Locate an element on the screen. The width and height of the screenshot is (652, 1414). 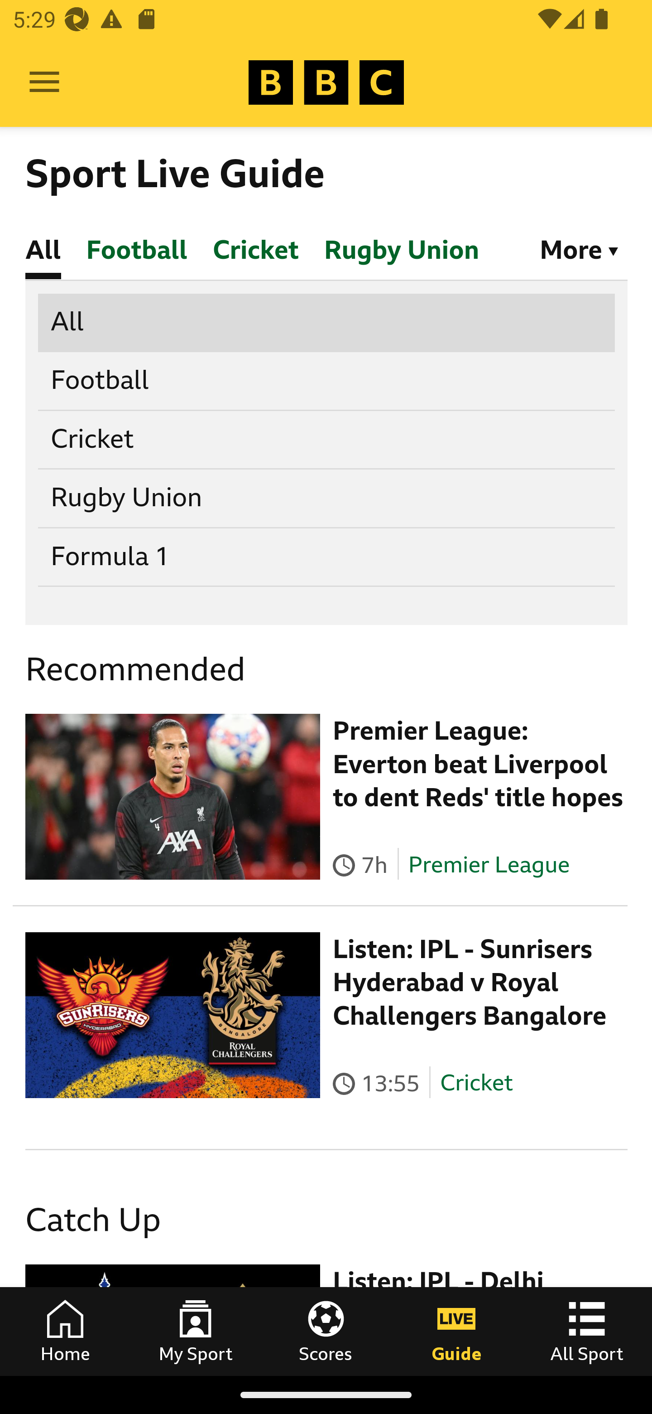
Open Menu is located at coordinates (44, 82).